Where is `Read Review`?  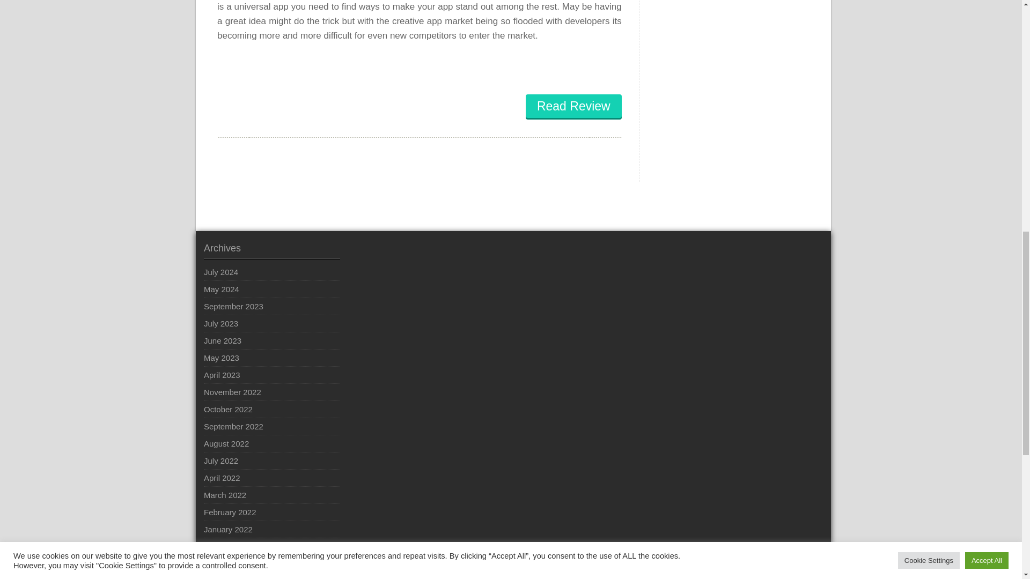 Read Review is located at coordinates (573, 106).